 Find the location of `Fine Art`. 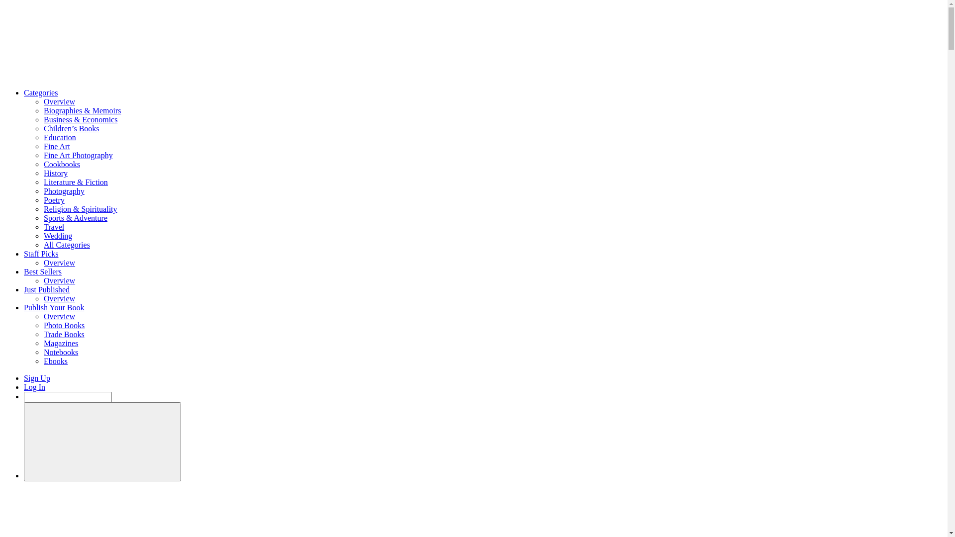

Fine Art is located at coordinates (57, 146).